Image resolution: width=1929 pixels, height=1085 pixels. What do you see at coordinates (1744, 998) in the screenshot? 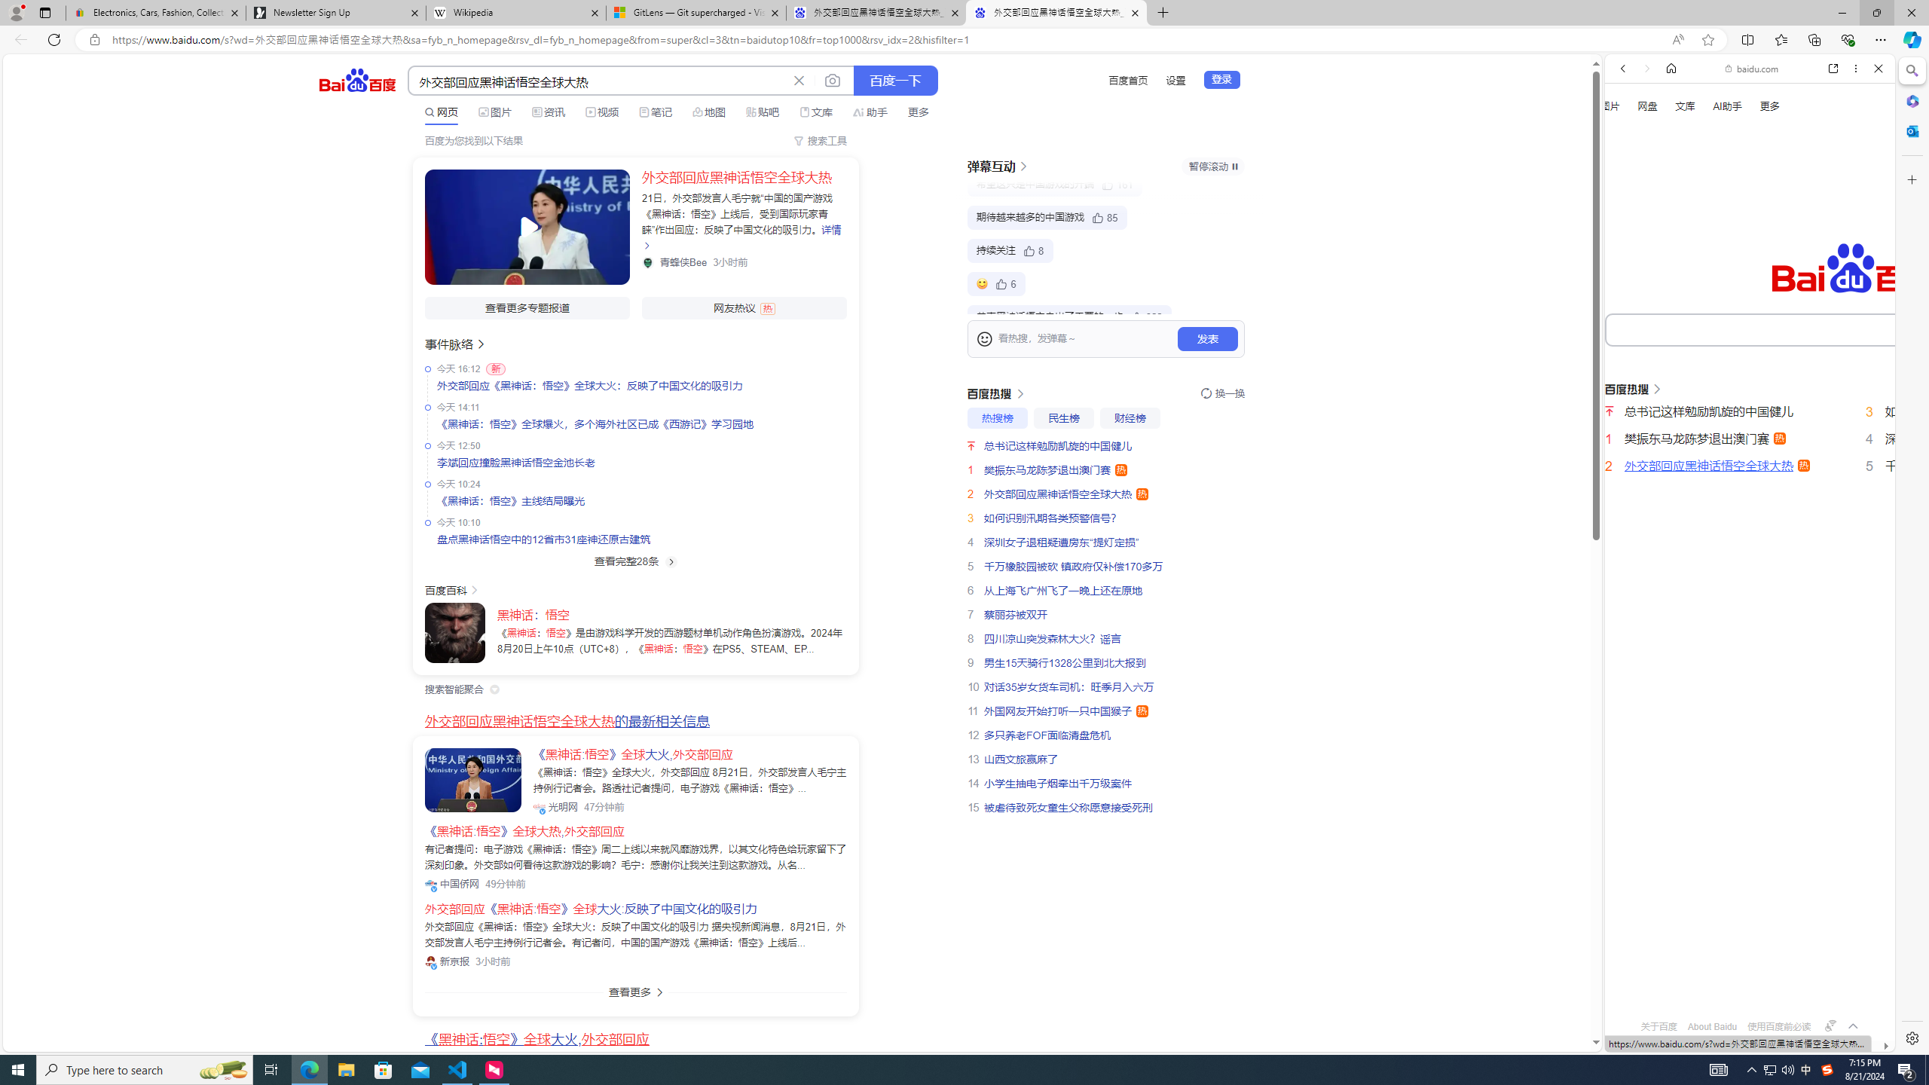
I see `OFTV - Enjoy videos from your favorite OF creators!` at bounding box center [1744, 998].